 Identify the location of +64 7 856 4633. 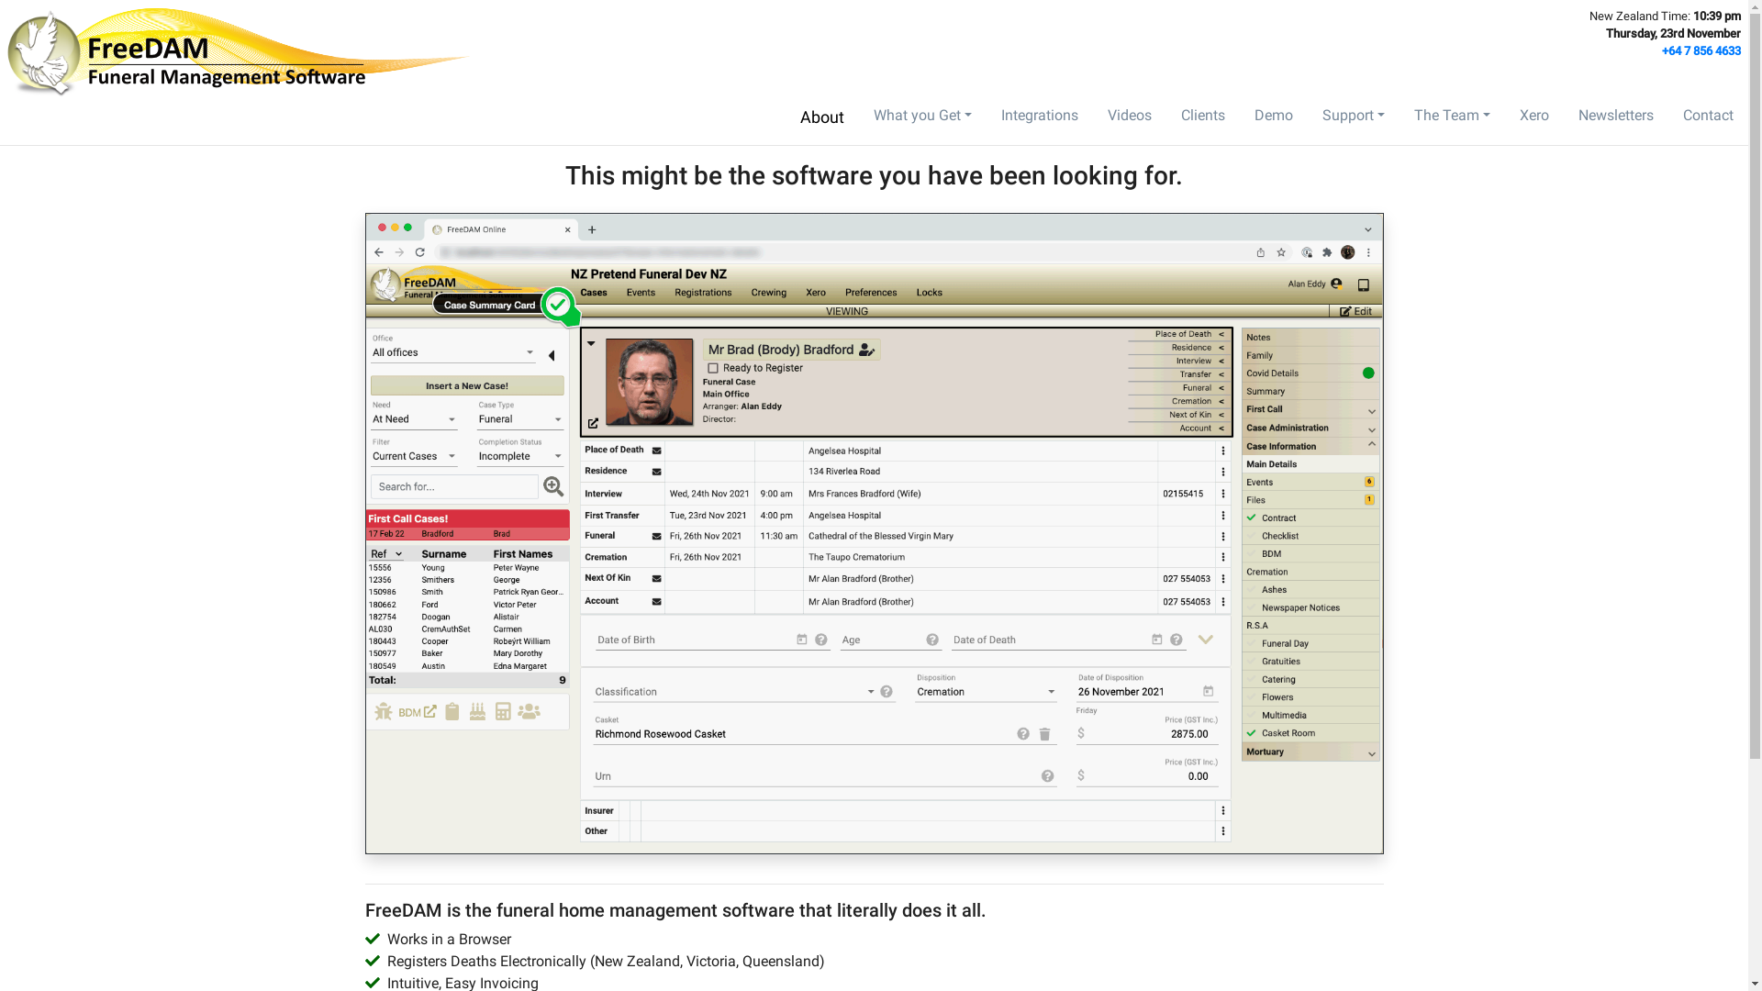
(1701, 51).